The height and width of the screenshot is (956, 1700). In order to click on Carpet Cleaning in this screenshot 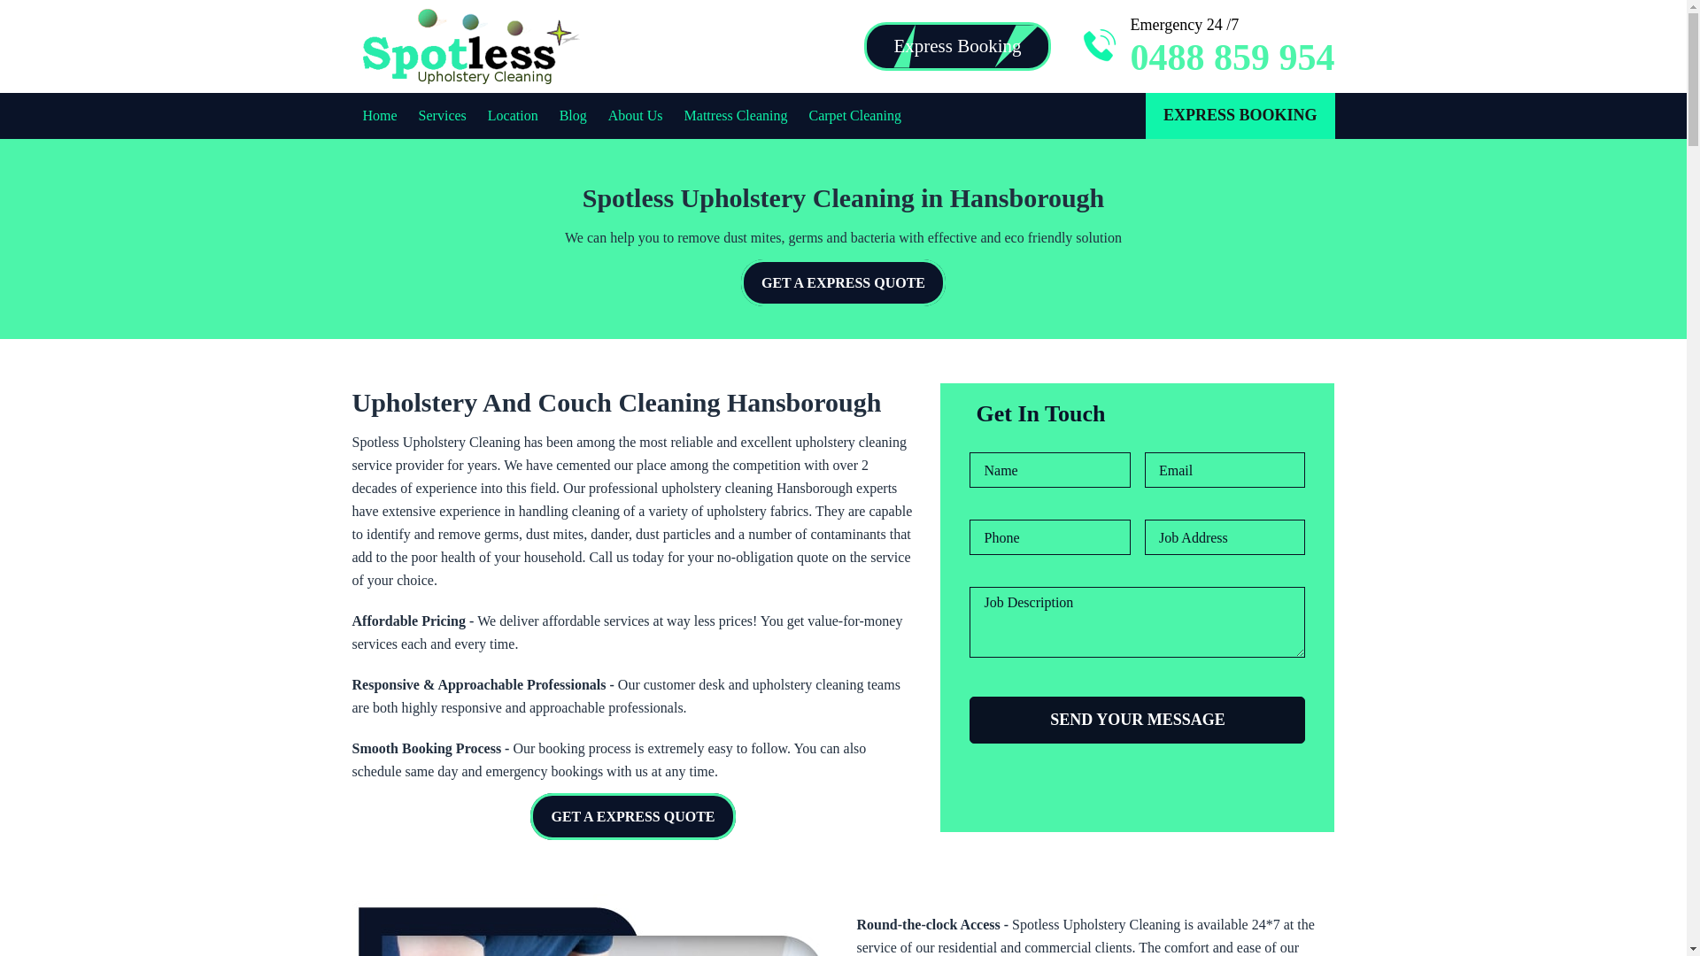, I will do `click(854, 115)`.